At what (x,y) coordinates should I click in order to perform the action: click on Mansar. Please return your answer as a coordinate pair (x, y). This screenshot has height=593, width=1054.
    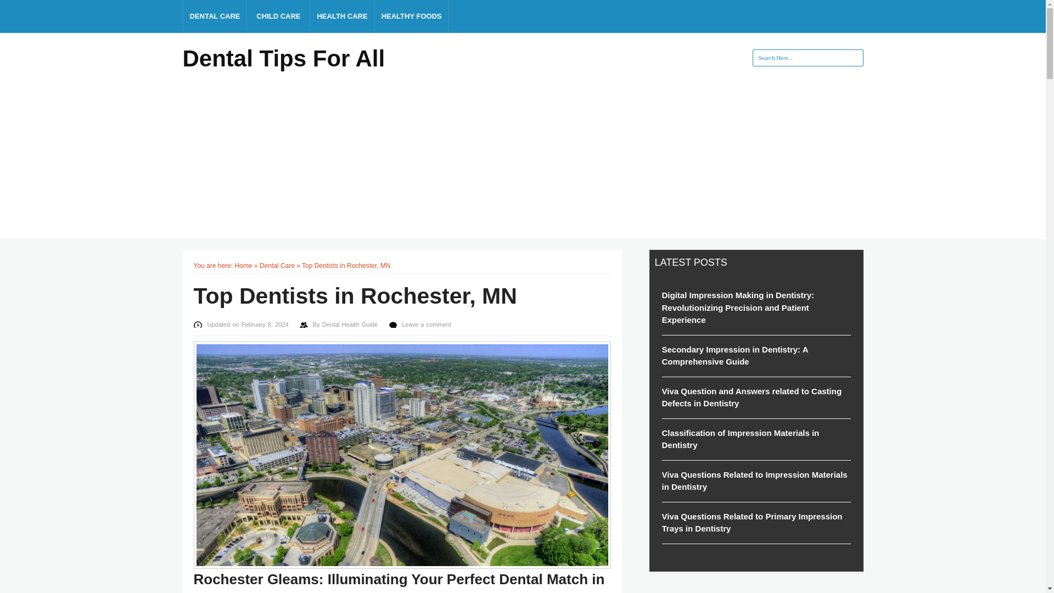
    Looking at the image, I should click on (283, 57).